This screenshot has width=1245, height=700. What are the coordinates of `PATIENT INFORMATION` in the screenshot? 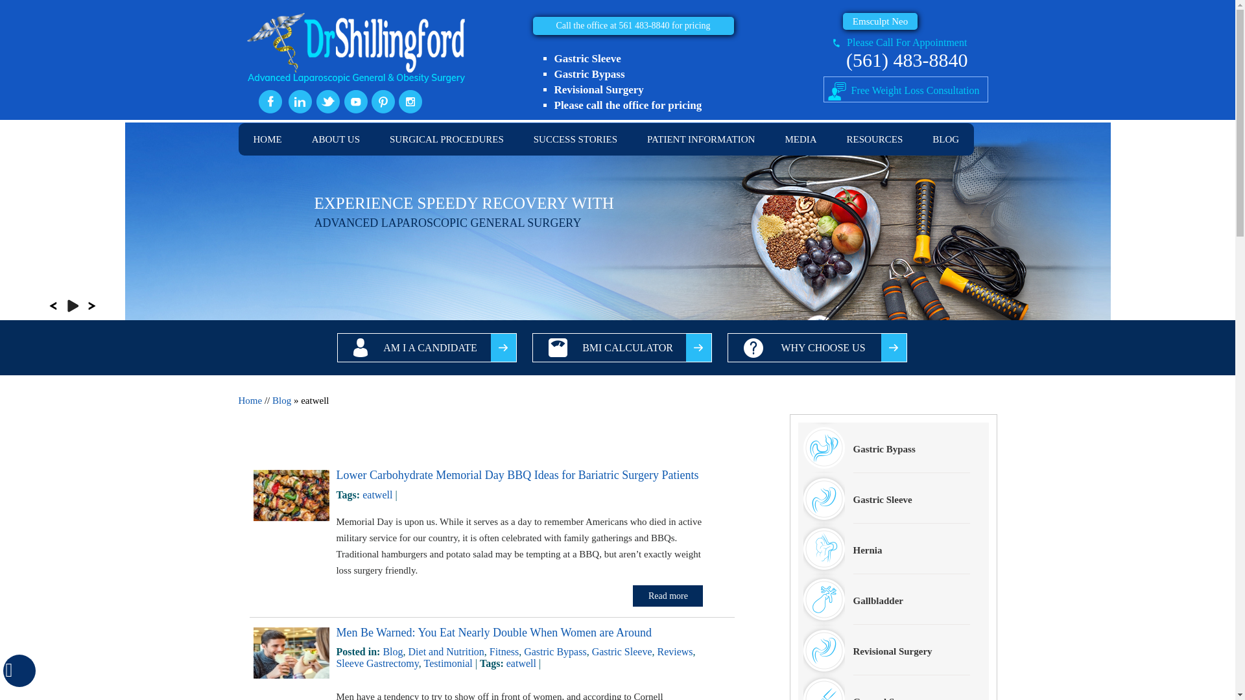 It's located at (700, 139).